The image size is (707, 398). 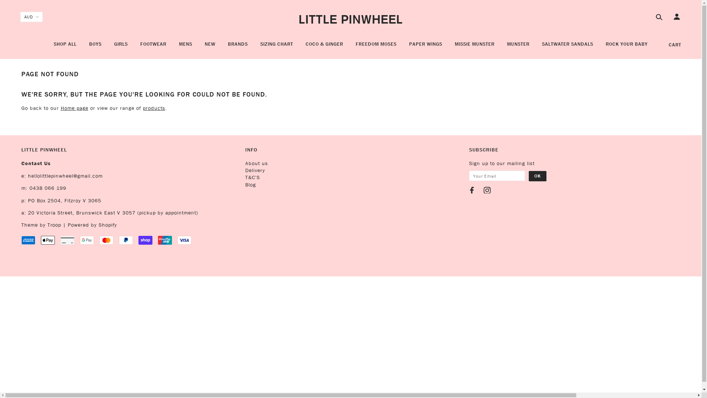 I want to click on GIRLS, so click(x=121, y=47).